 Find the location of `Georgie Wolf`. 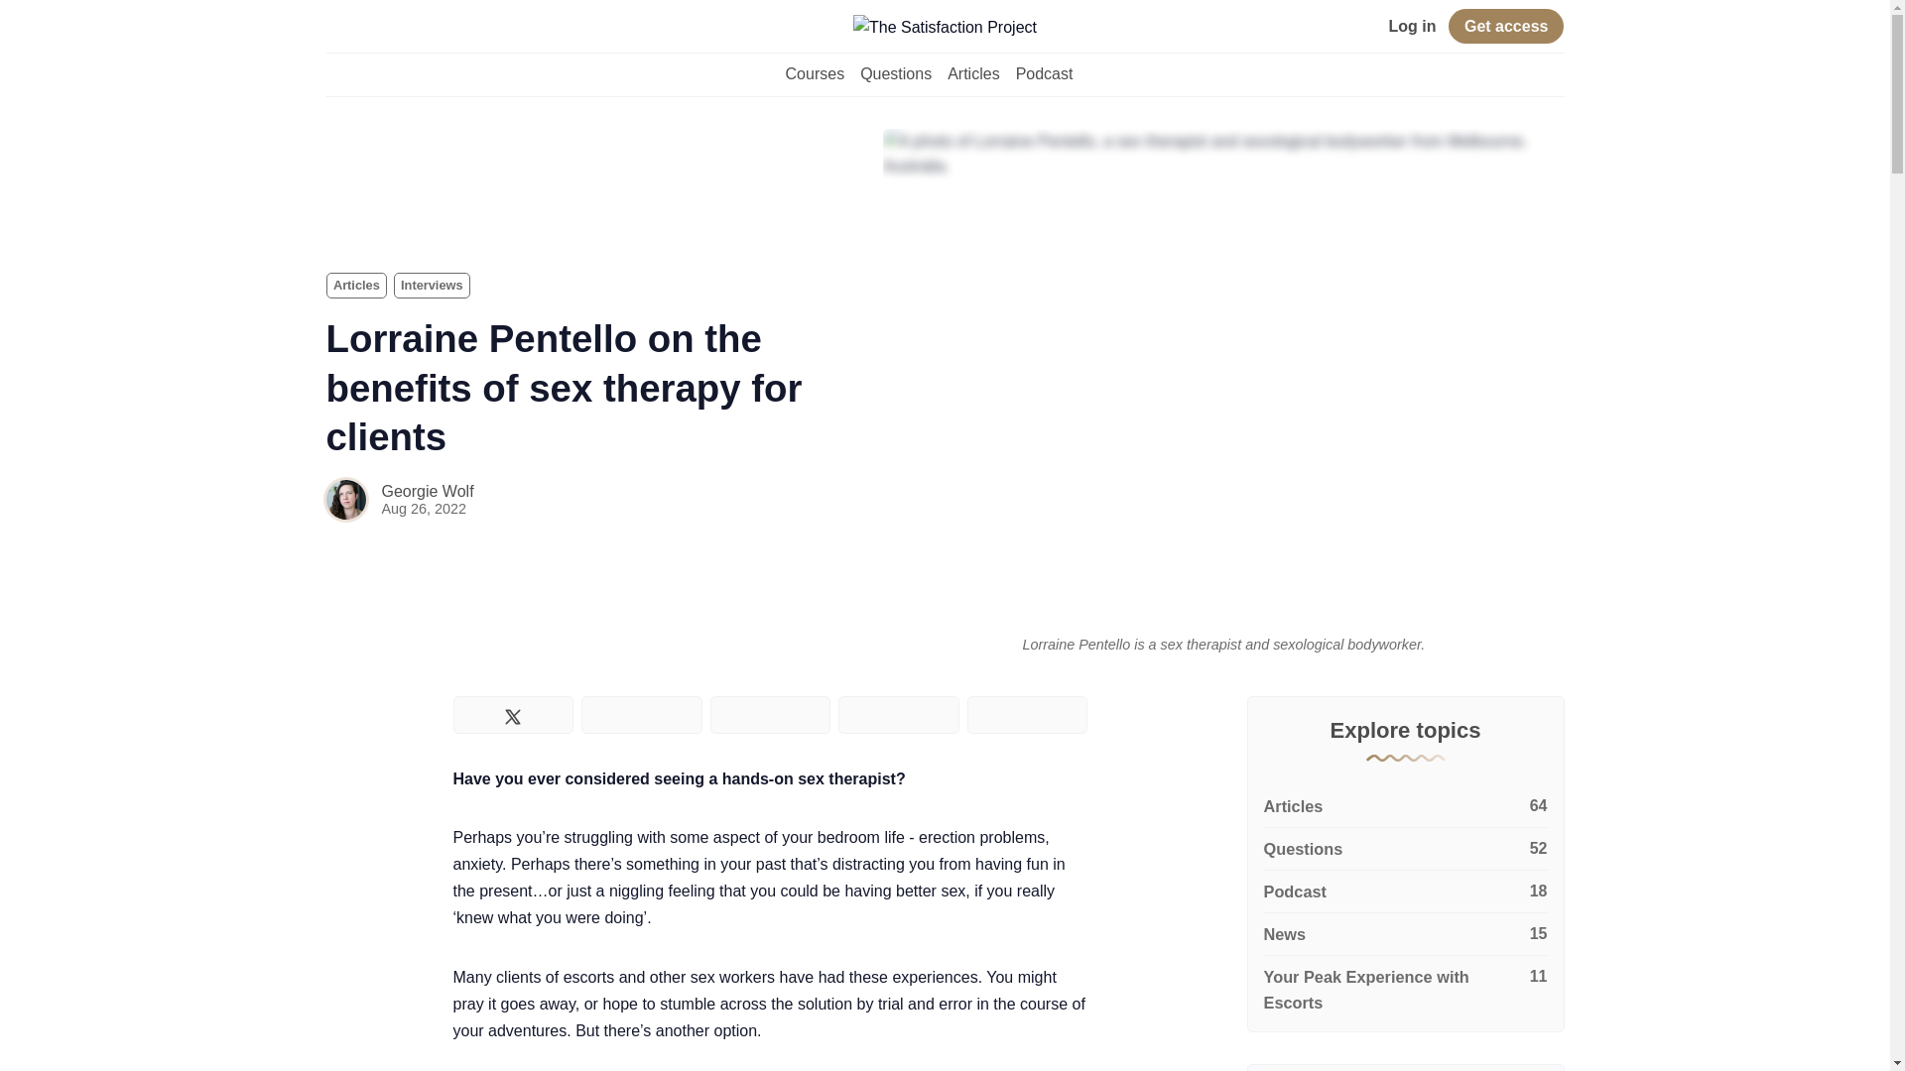

Georgie Wolf is located at coordinates (427, 492).